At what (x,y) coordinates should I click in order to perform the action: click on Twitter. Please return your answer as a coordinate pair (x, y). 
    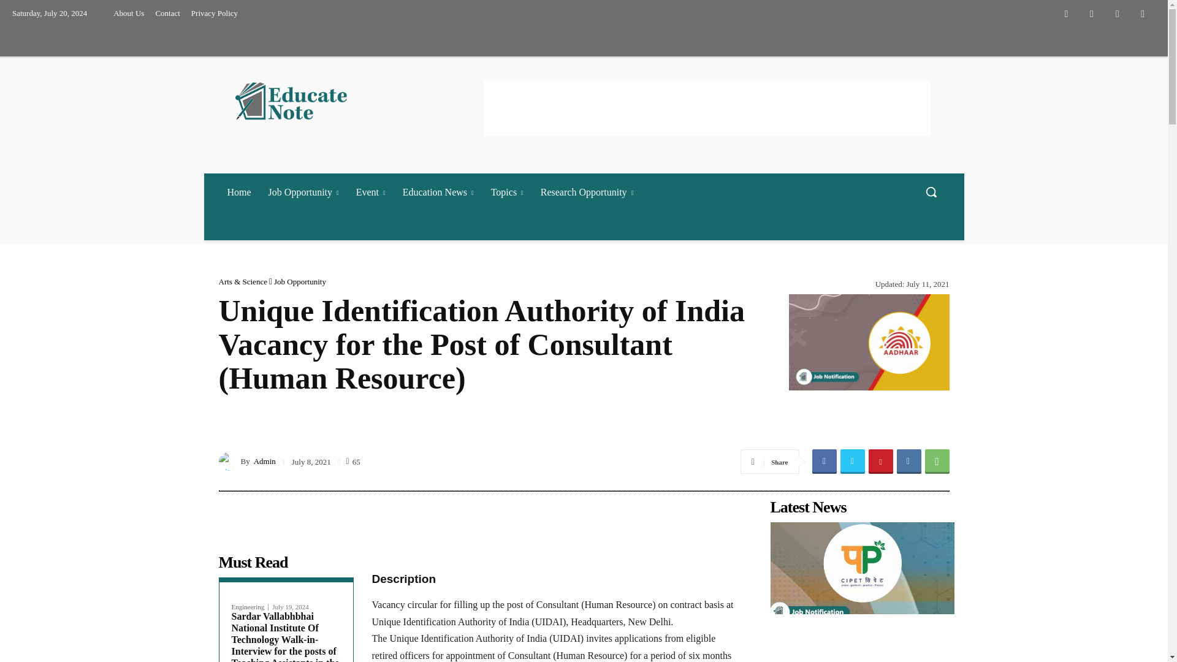
    Looking at the image, I should click on (1117, 14).